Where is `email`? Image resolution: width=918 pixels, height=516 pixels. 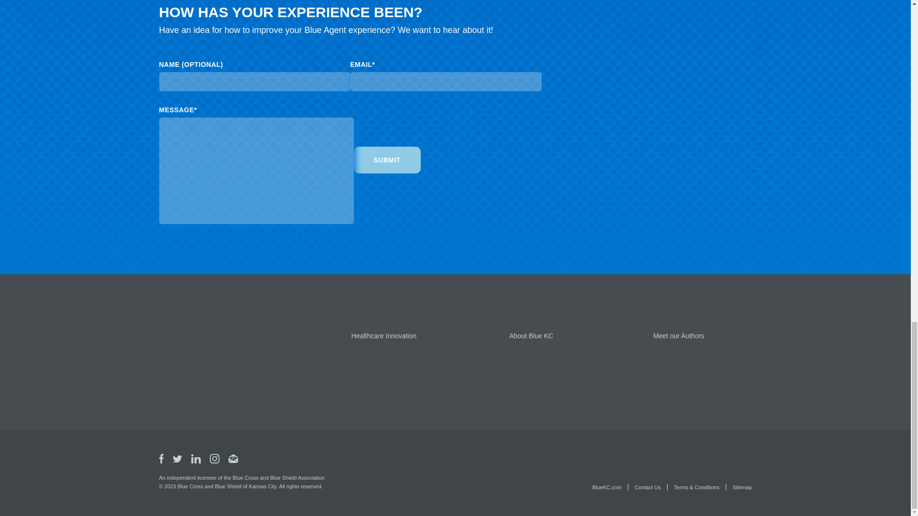
email is located at coordinates (233, 459).